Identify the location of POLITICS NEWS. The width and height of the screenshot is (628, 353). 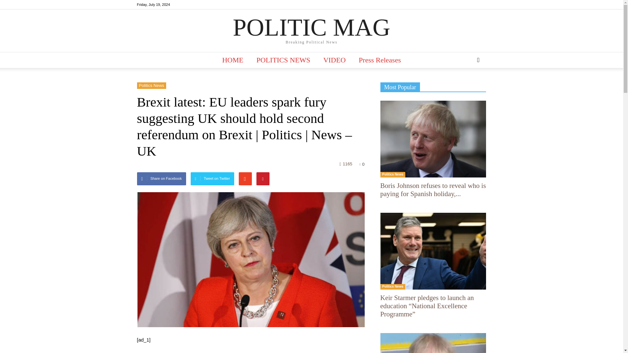
(283, 60).